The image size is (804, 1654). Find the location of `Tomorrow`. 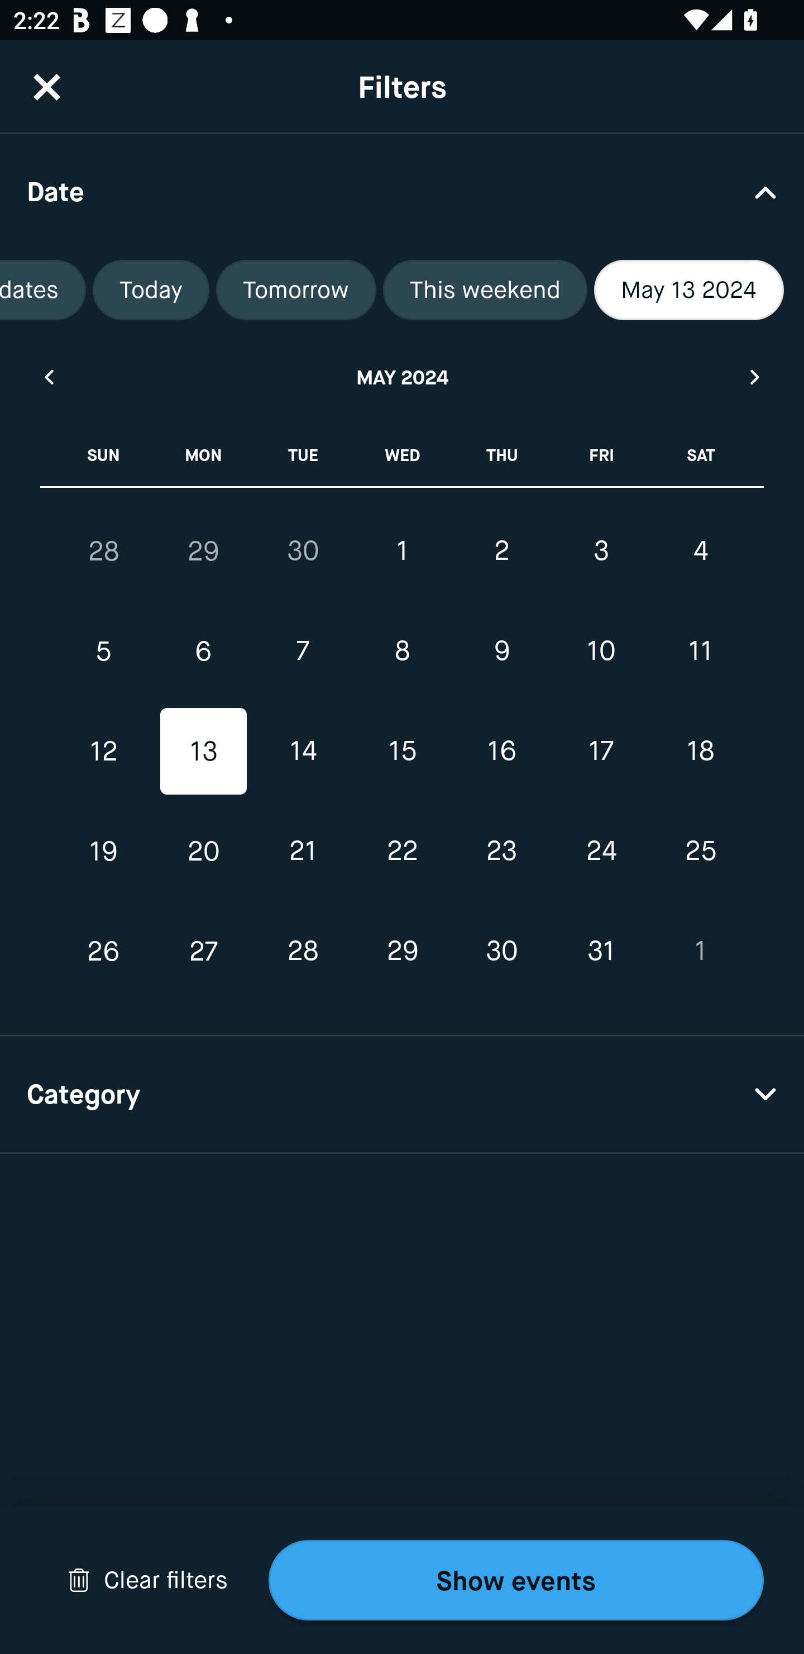

Tomorrow is located at coordinates (296, 290).